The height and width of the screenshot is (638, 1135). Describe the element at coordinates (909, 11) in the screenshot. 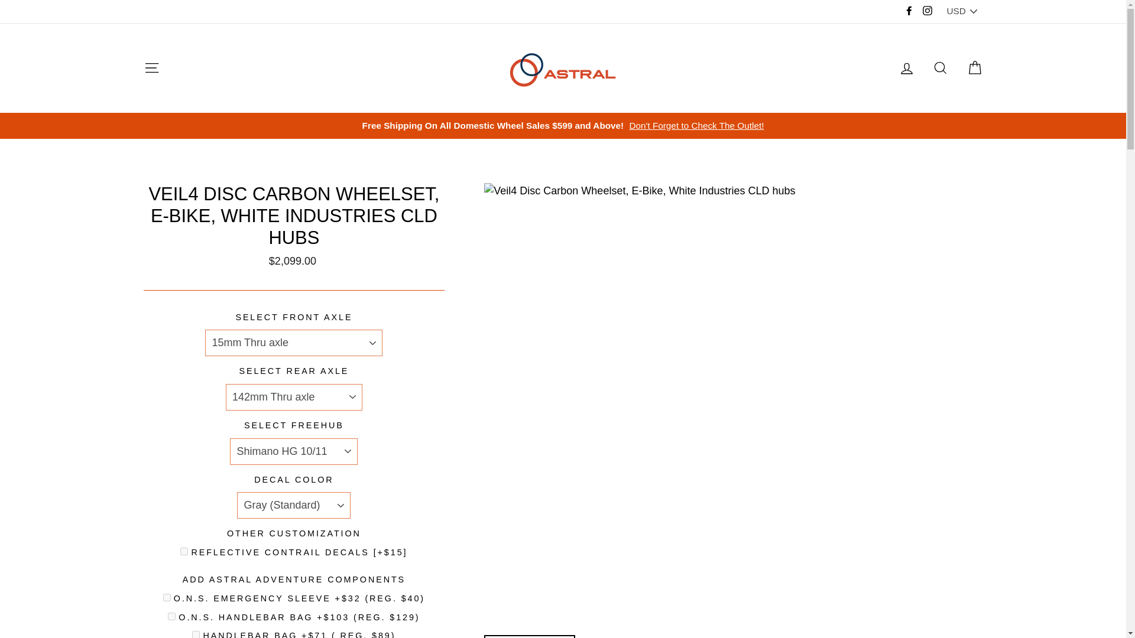

I see `Astral Cycling on Facebook` at that location.